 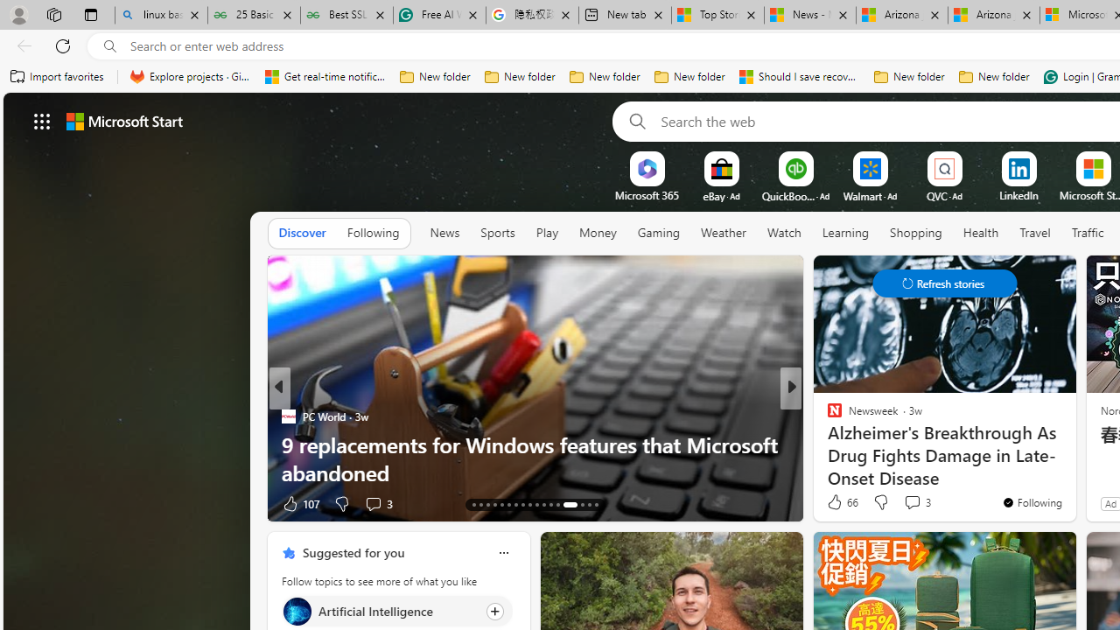 I want to click on View comments 3 Comment, so click(x=912, y=501).